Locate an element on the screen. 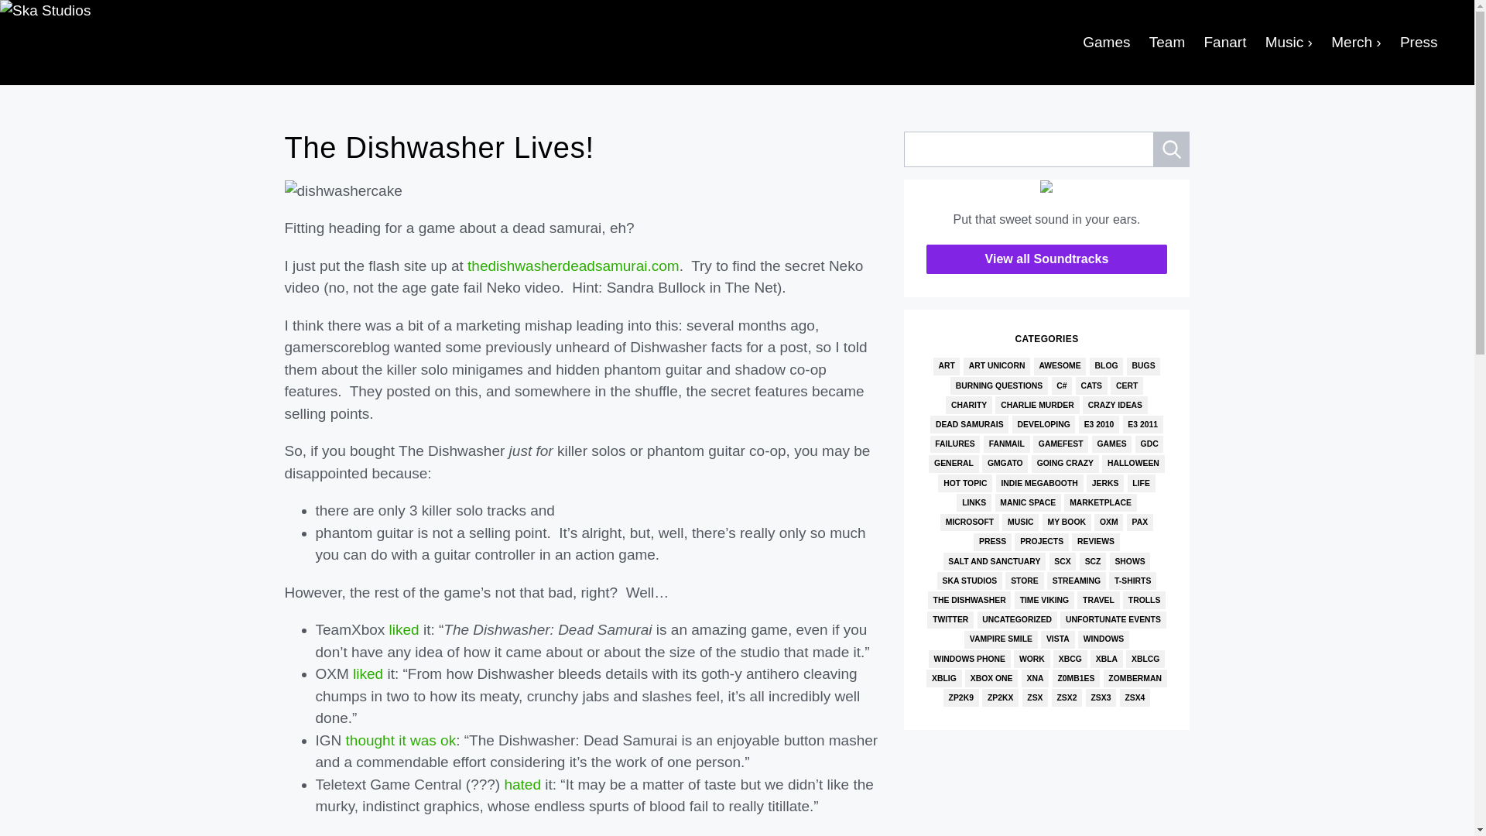 The width and height of the screenshot is (1486, 836). CATS is located at coordinates (1091, 385).